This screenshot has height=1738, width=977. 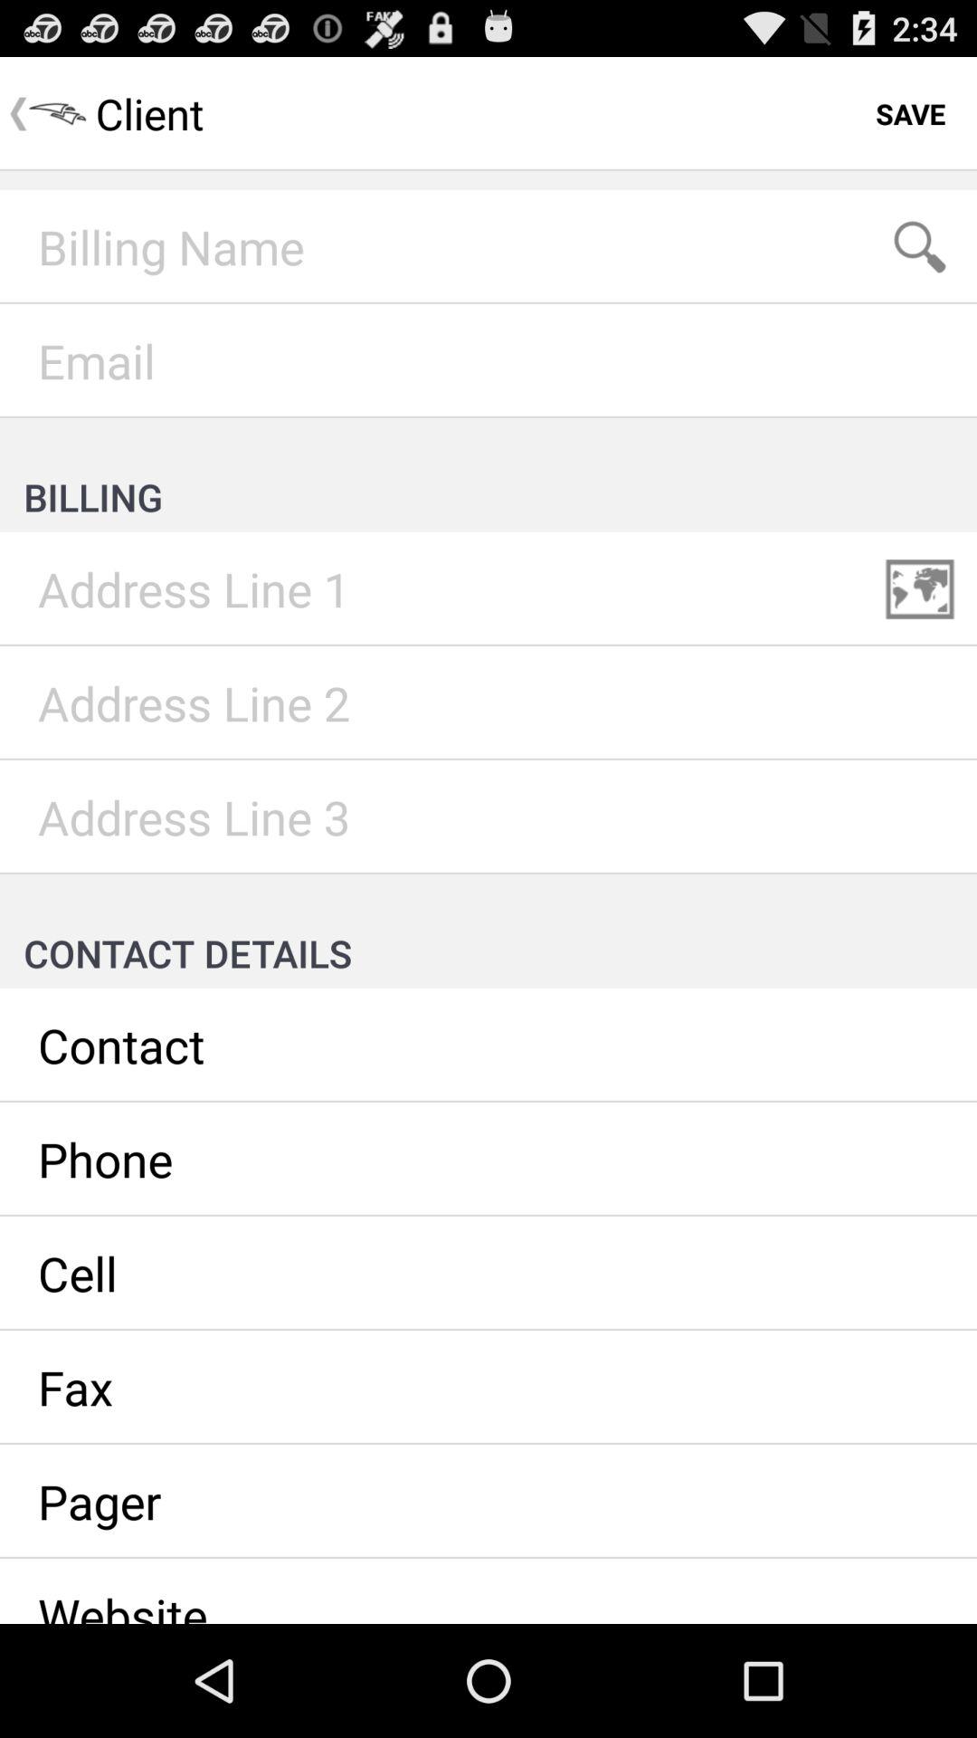 I want to click on enter email, so click(x=488, y=361).